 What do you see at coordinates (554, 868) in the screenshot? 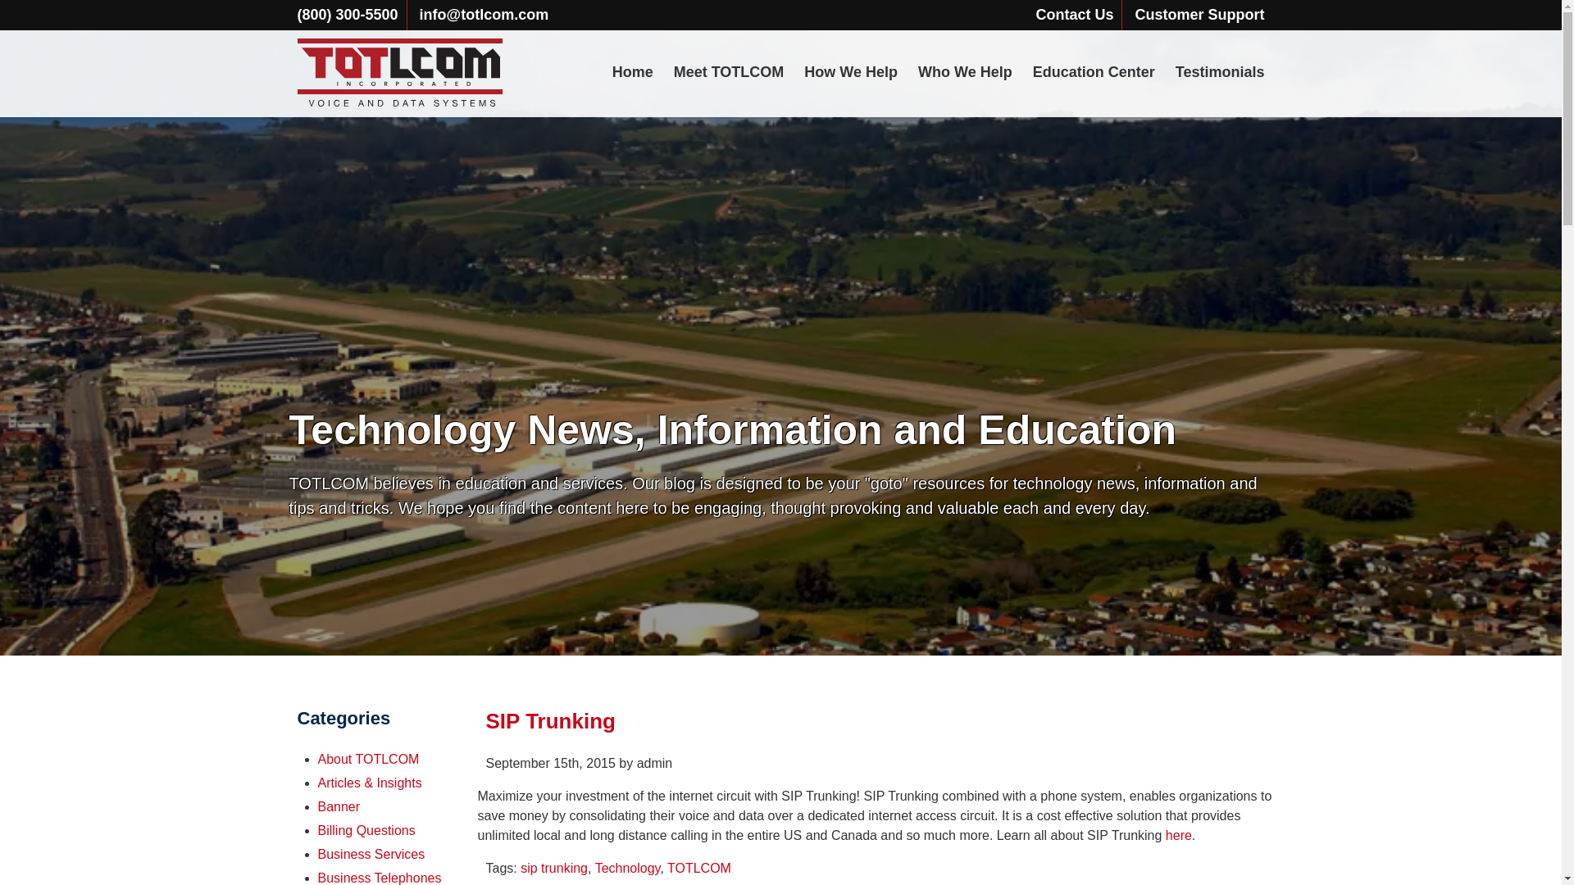
I see `sip trunking` at bounding box center [554, 868].